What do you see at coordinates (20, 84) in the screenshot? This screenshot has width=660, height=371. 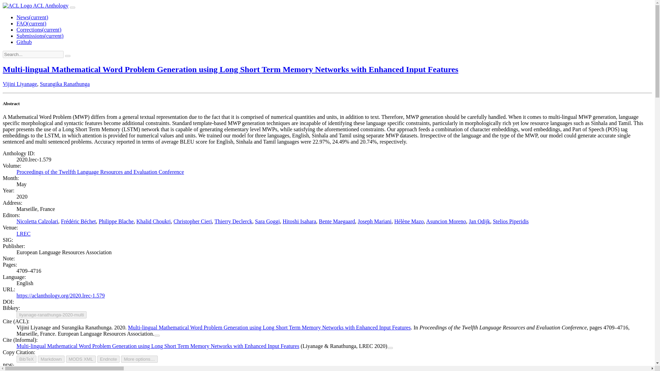 I see `Vijini Liyanage` at bounding box center [20, 84].